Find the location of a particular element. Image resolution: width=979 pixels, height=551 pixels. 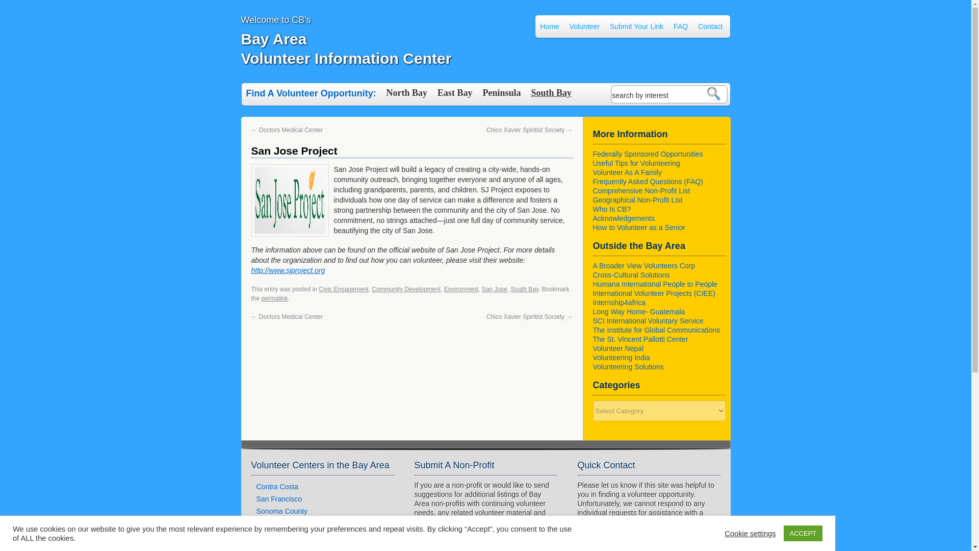

Acknowledgements is located at coordinates (623, 218).